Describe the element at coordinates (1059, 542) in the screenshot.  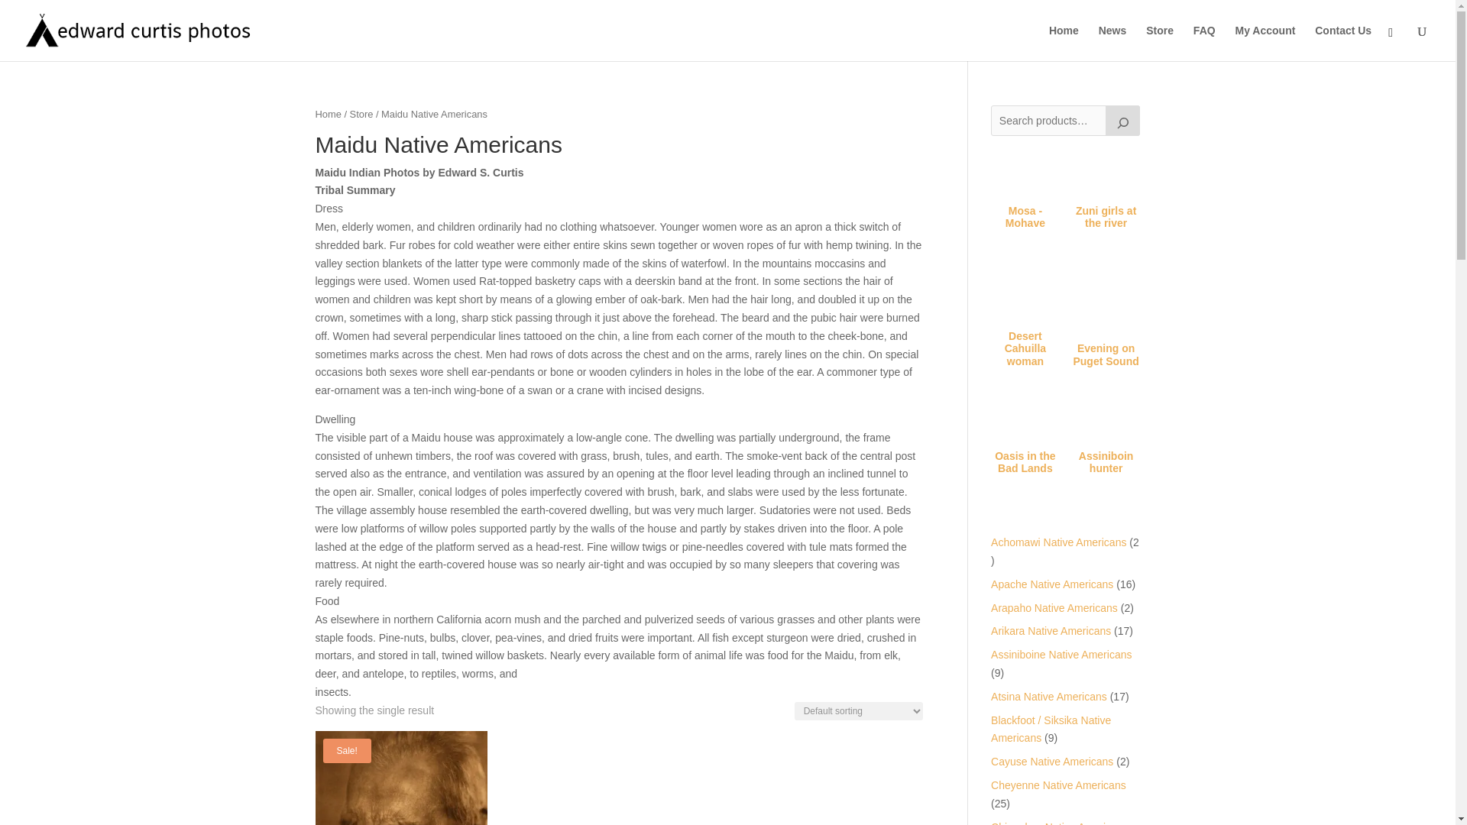
I see `Achomawi Native Americans` at that location.